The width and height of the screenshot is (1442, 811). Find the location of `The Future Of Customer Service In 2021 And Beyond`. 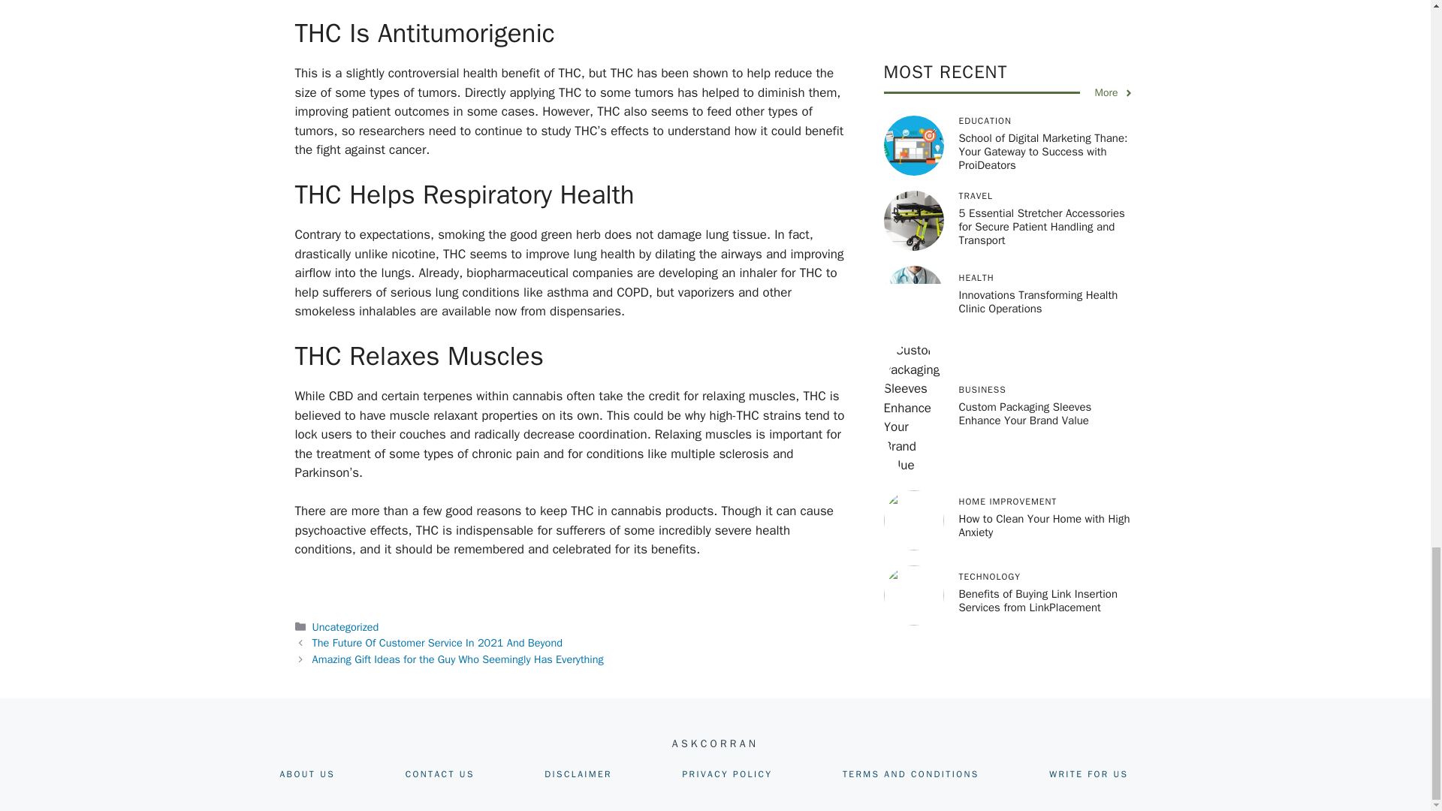

The Future Of Customer Service In 2021 And Beyond is located at coordinates (437, 643).